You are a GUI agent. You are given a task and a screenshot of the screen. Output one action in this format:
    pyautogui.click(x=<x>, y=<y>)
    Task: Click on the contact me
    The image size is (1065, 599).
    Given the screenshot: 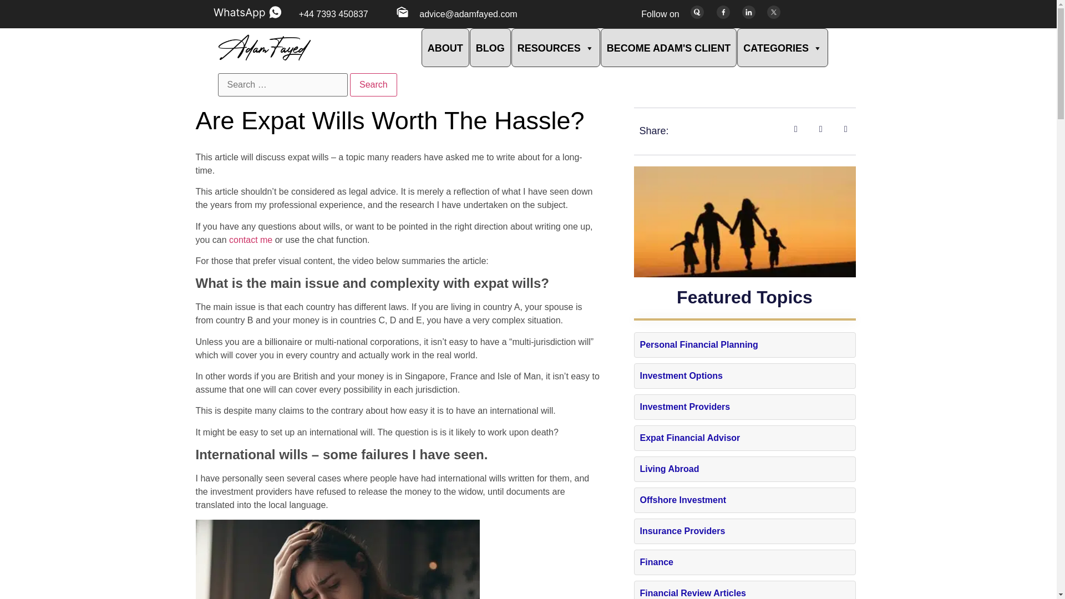 What is the action you would take?
    pyautogui.click(x=251, y=240)
    